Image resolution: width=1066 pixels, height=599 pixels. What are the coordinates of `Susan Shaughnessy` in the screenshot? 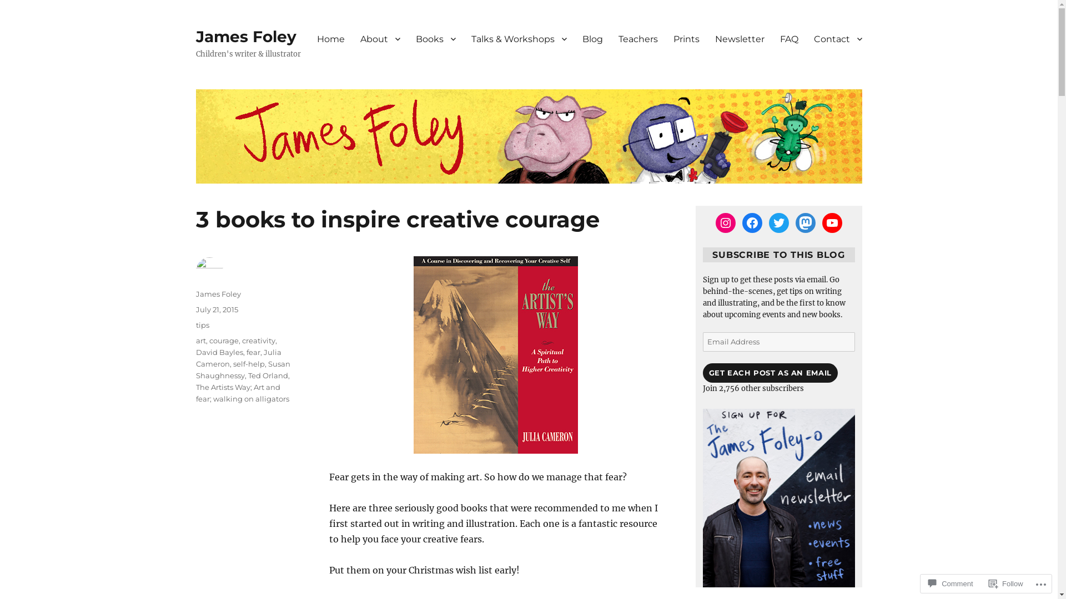 It's located at (243, 369).